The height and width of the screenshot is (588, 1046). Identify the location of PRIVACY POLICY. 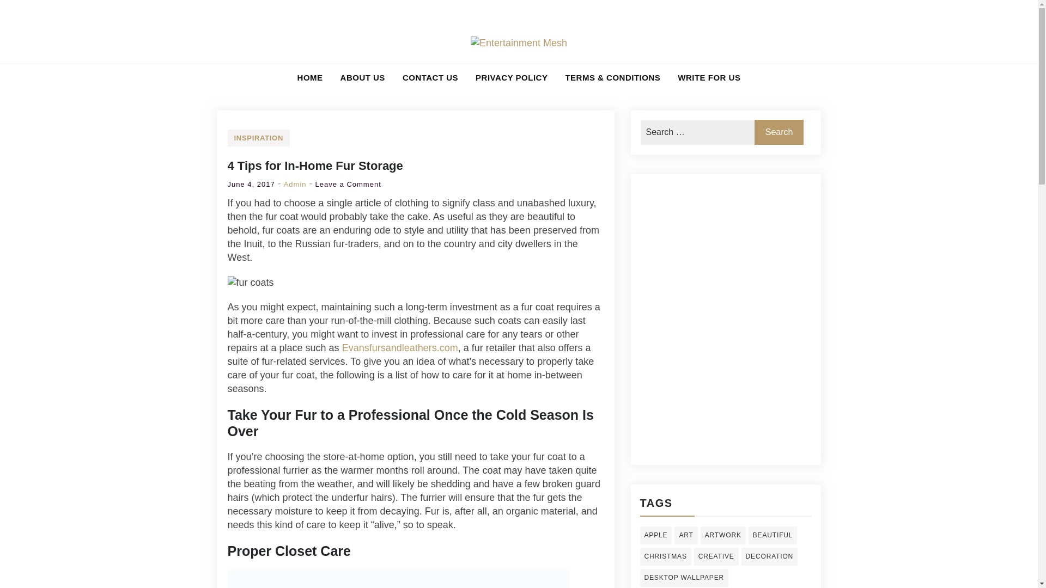
(511, 77).